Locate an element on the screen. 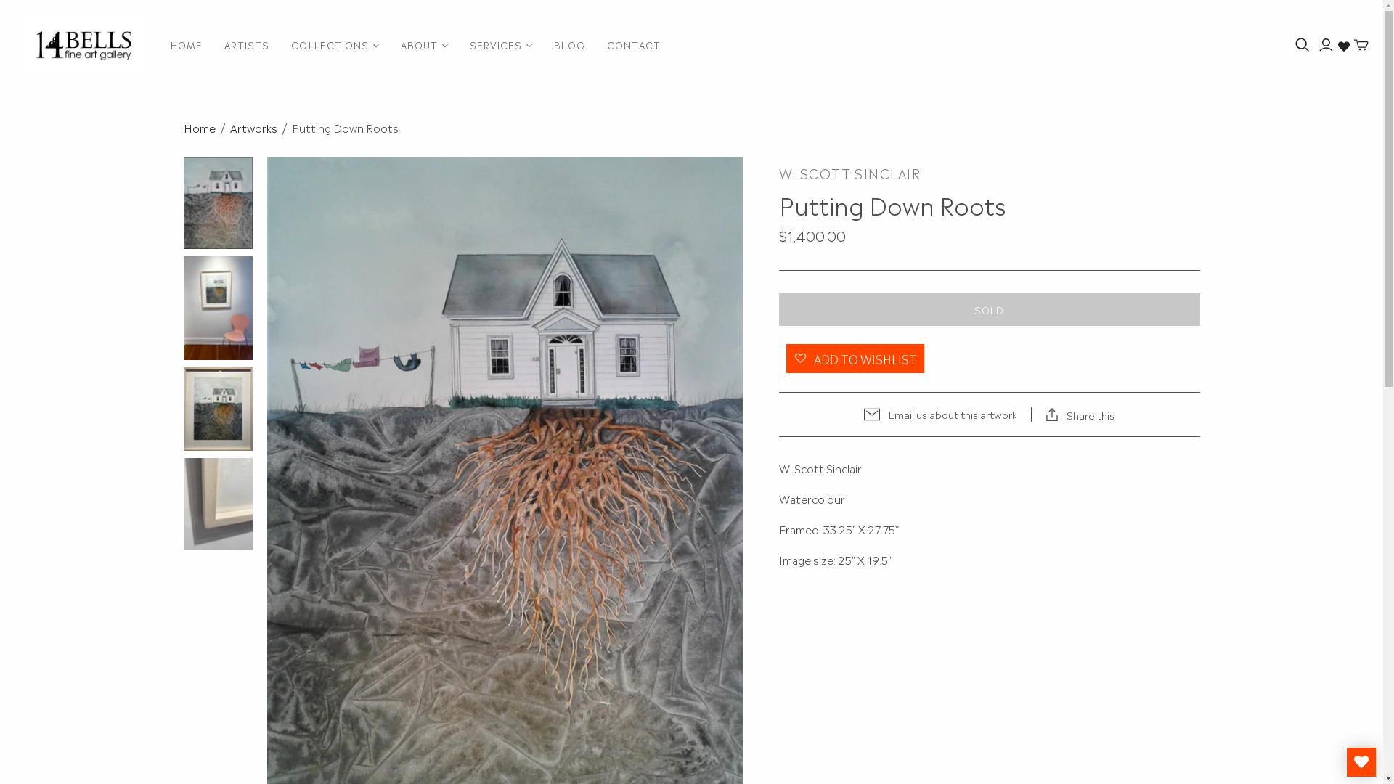 This screenshot has height=784, width=1394. BLOG is located at coordinates (569, 45).